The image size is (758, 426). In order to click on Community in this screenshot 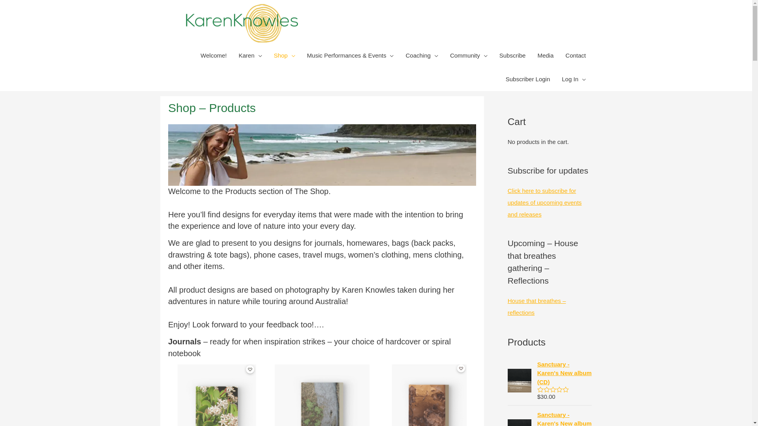, I will do `click(469, 56)`.